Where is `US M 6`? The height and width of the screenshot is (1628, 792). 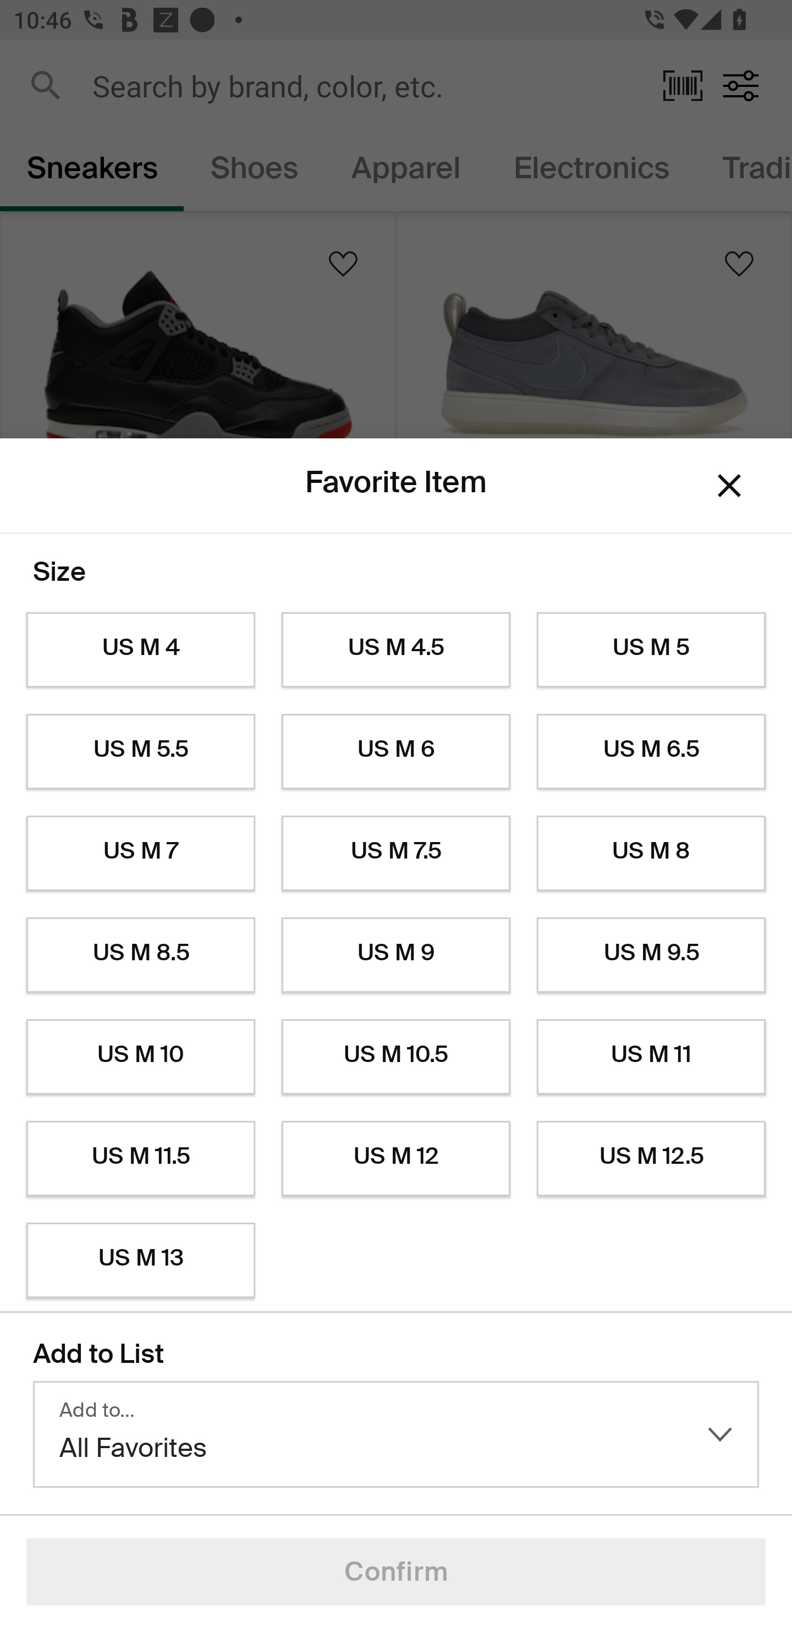 US M 6 is located at coordinates (396, 752).